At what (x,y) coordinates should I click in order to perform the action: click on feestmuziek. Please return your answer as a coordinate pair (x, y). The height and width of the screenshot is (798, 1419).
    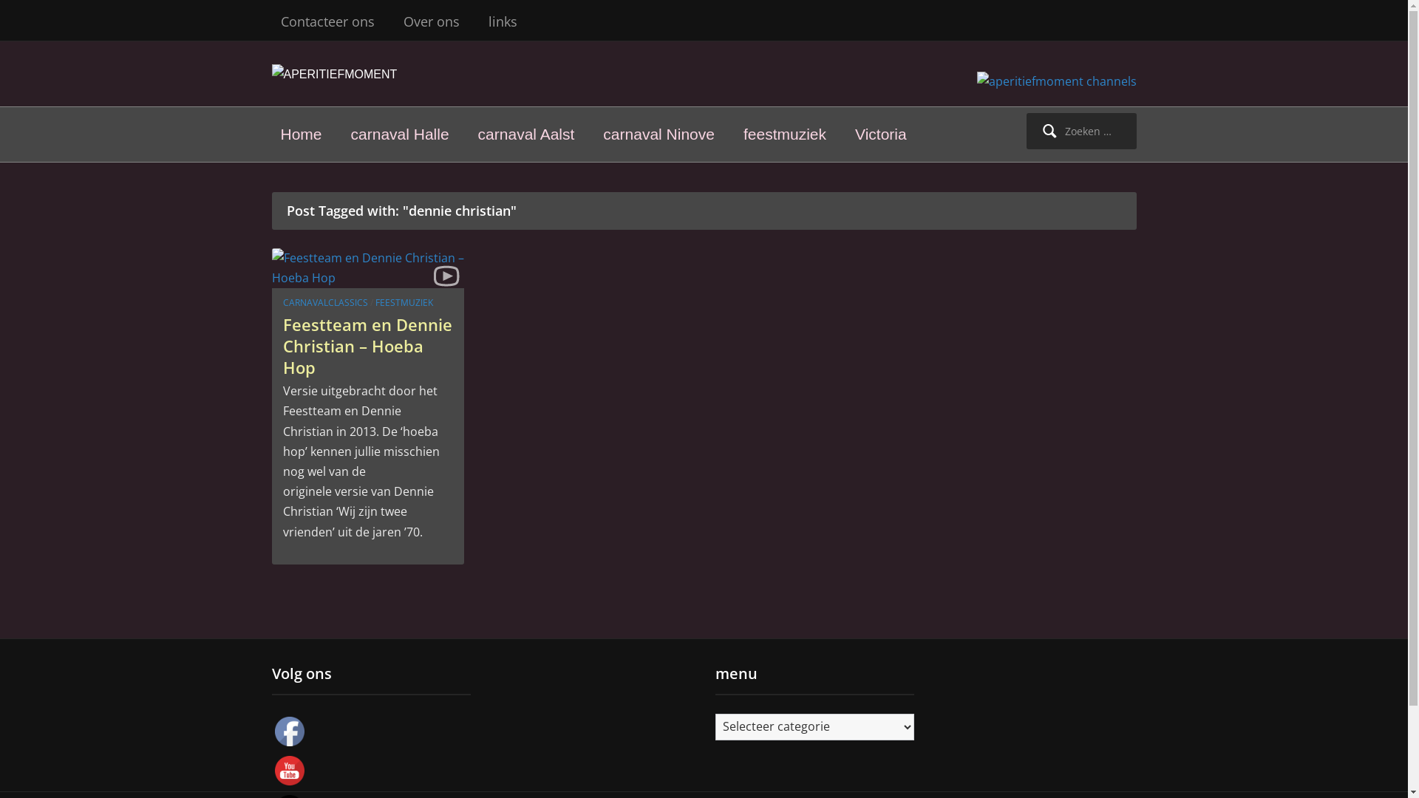
    Looking at the image, I should click on (785, 134).